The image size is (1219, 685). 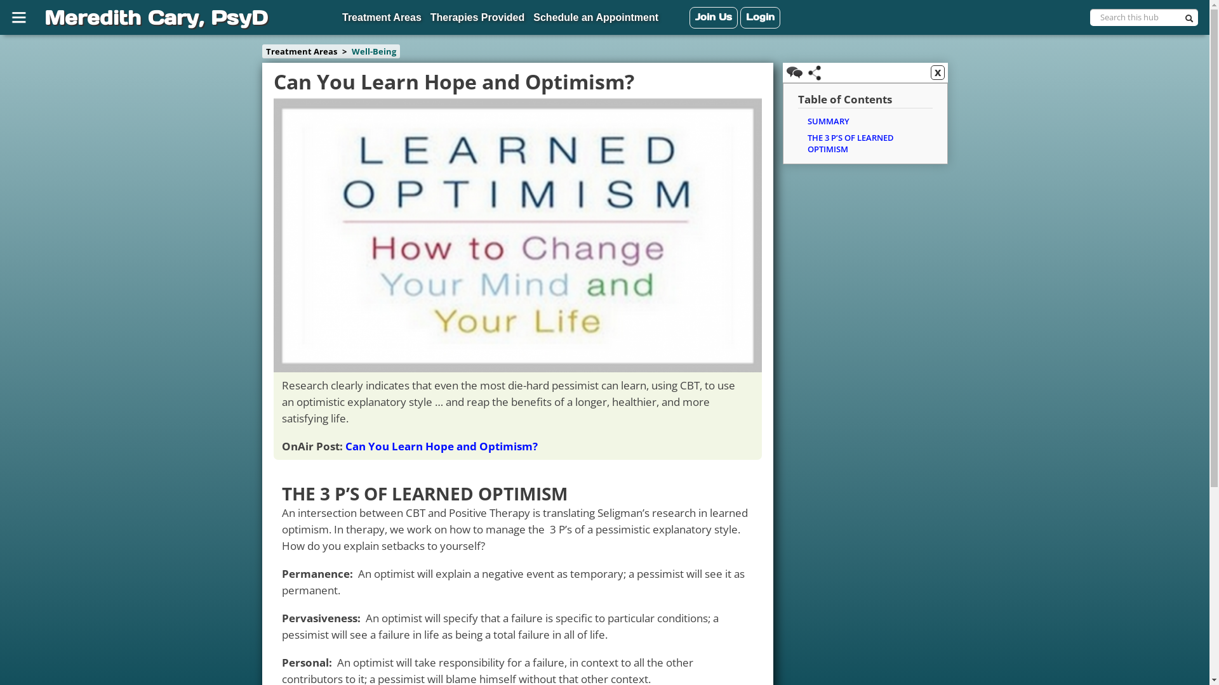 I want to click on Well-Being, so click(x=374, y=51).